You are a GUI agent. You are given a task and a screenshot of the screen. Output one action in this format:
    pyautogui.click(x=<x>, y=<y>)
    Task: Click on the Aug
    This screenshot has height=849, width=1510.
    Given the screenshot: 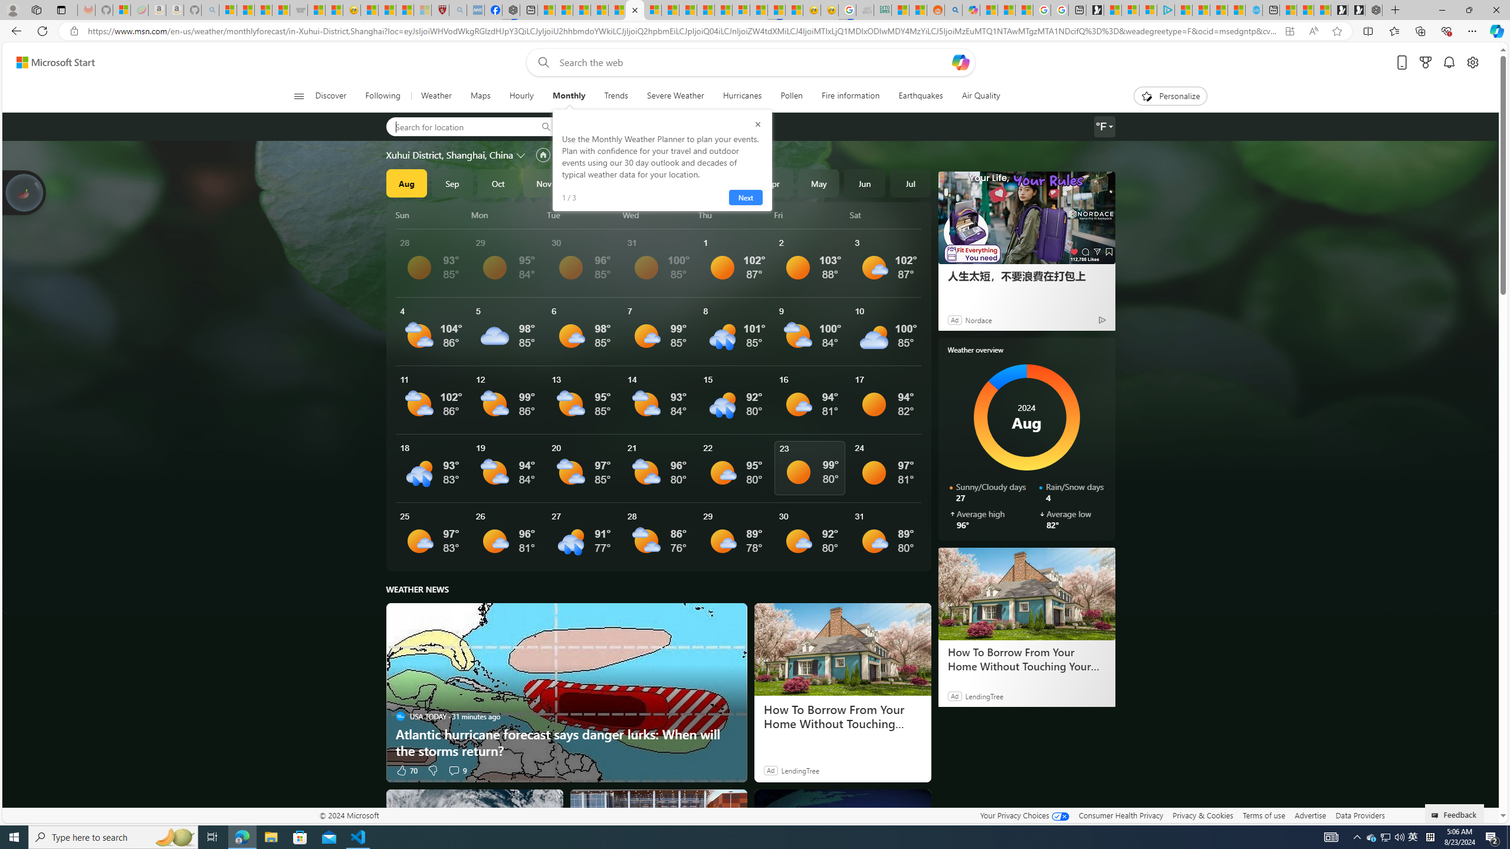 What is the action you would take?
    pyautogui.click(x=406, y=183)
    